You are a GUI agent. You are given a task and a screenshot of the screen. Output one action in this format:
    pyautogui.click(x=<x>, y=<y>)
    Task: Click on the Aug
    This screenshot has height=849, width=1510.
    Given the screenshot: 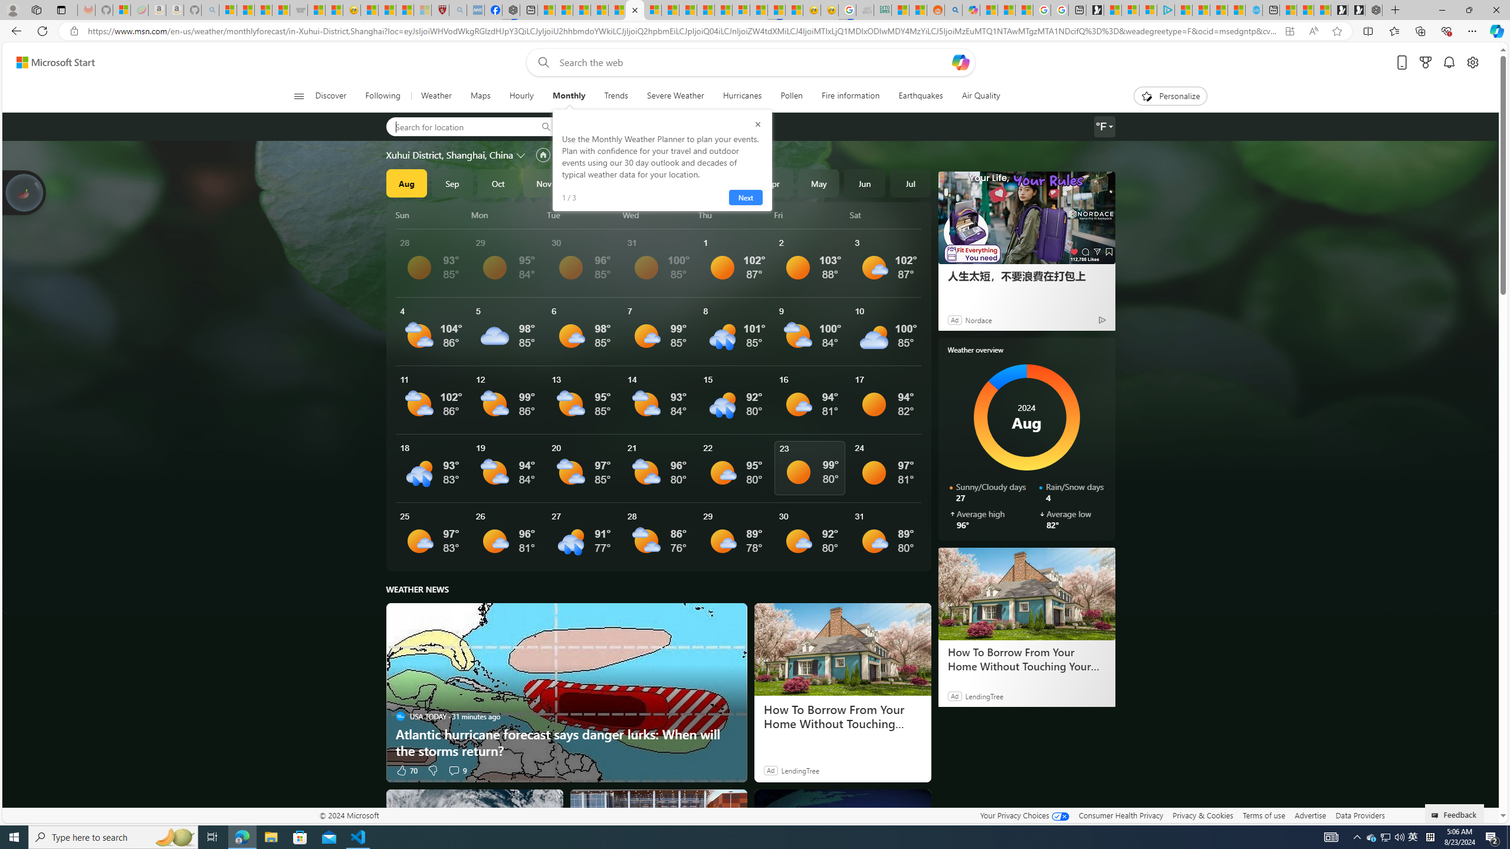 What is the action you would take?
    pyautogui.click(x=406, y=183)
    